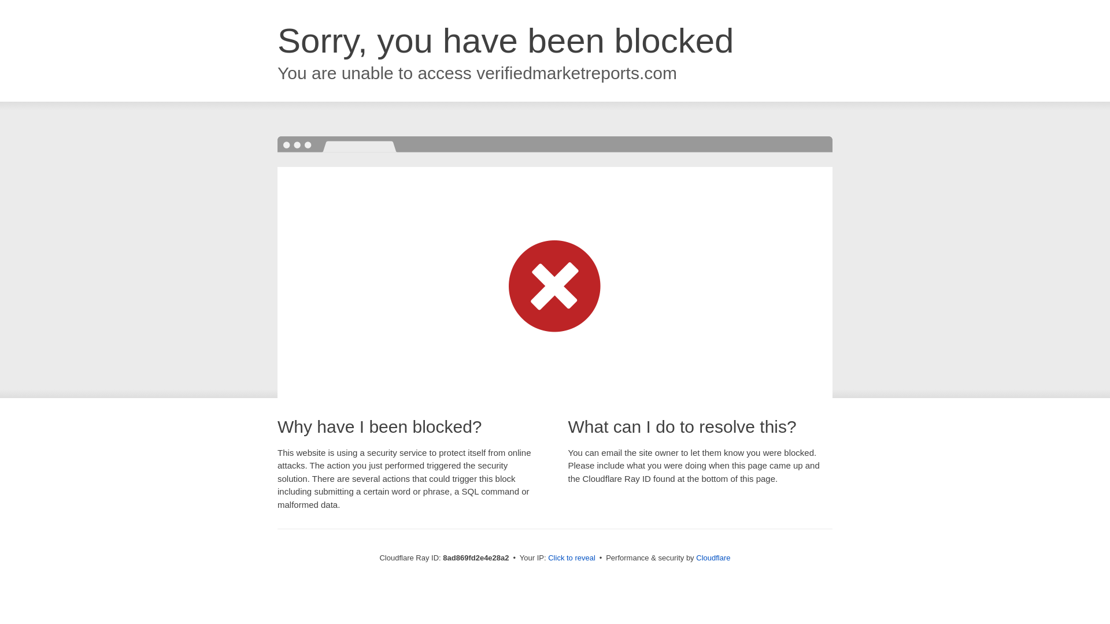  What do you see at coordinates (713, 558) in the screenshot?
I see `Cloudflare` at bounding box center [713, 558].